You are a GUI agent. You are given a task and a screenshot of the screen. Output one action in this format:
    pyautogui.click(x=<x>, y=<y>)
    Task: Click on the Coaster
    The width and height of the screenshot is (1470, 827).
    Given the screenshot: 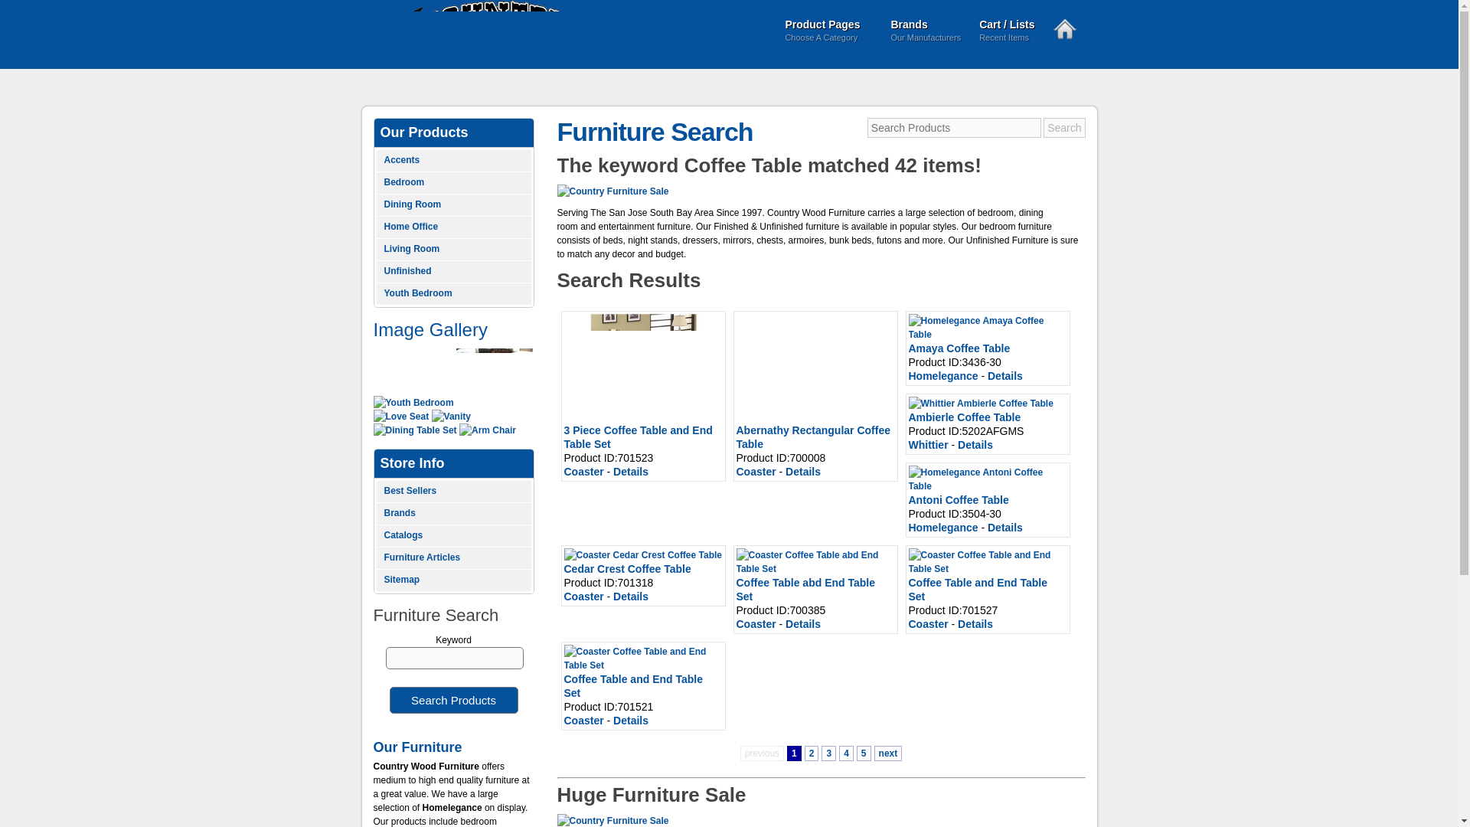 What is the action you would take?
    pyautogui.click(x=756, y=472)
    